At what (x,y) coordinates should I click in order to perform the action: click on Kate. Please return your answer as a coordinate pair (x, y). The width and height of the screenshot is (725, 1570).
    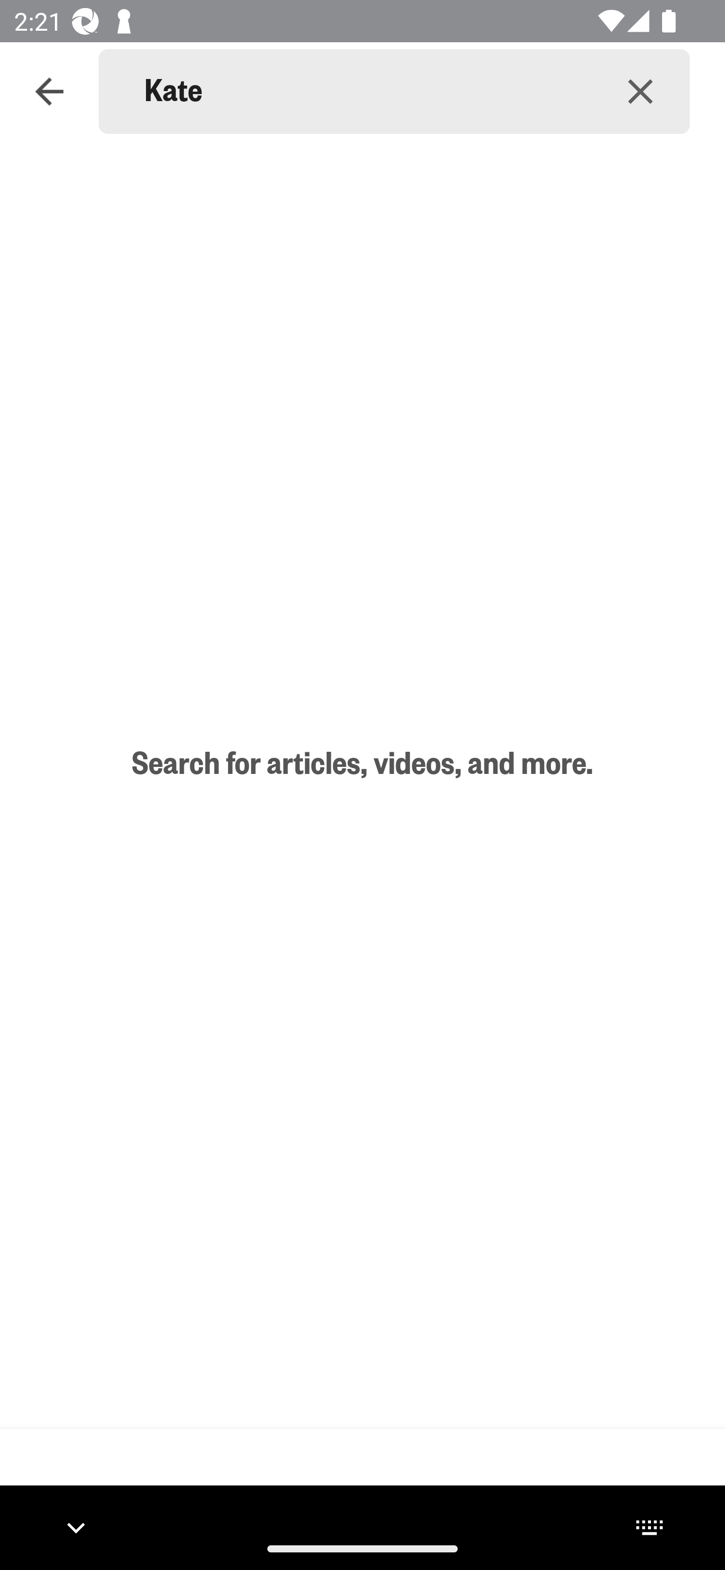
    Looking at the image, I should click on (368, 92).